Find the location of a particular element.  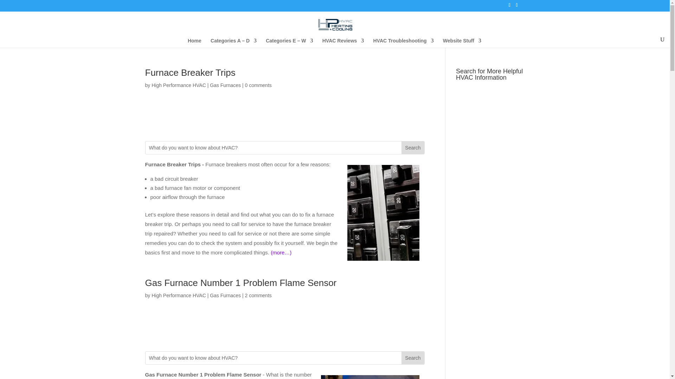

Search is located at coordinates (413, 147).